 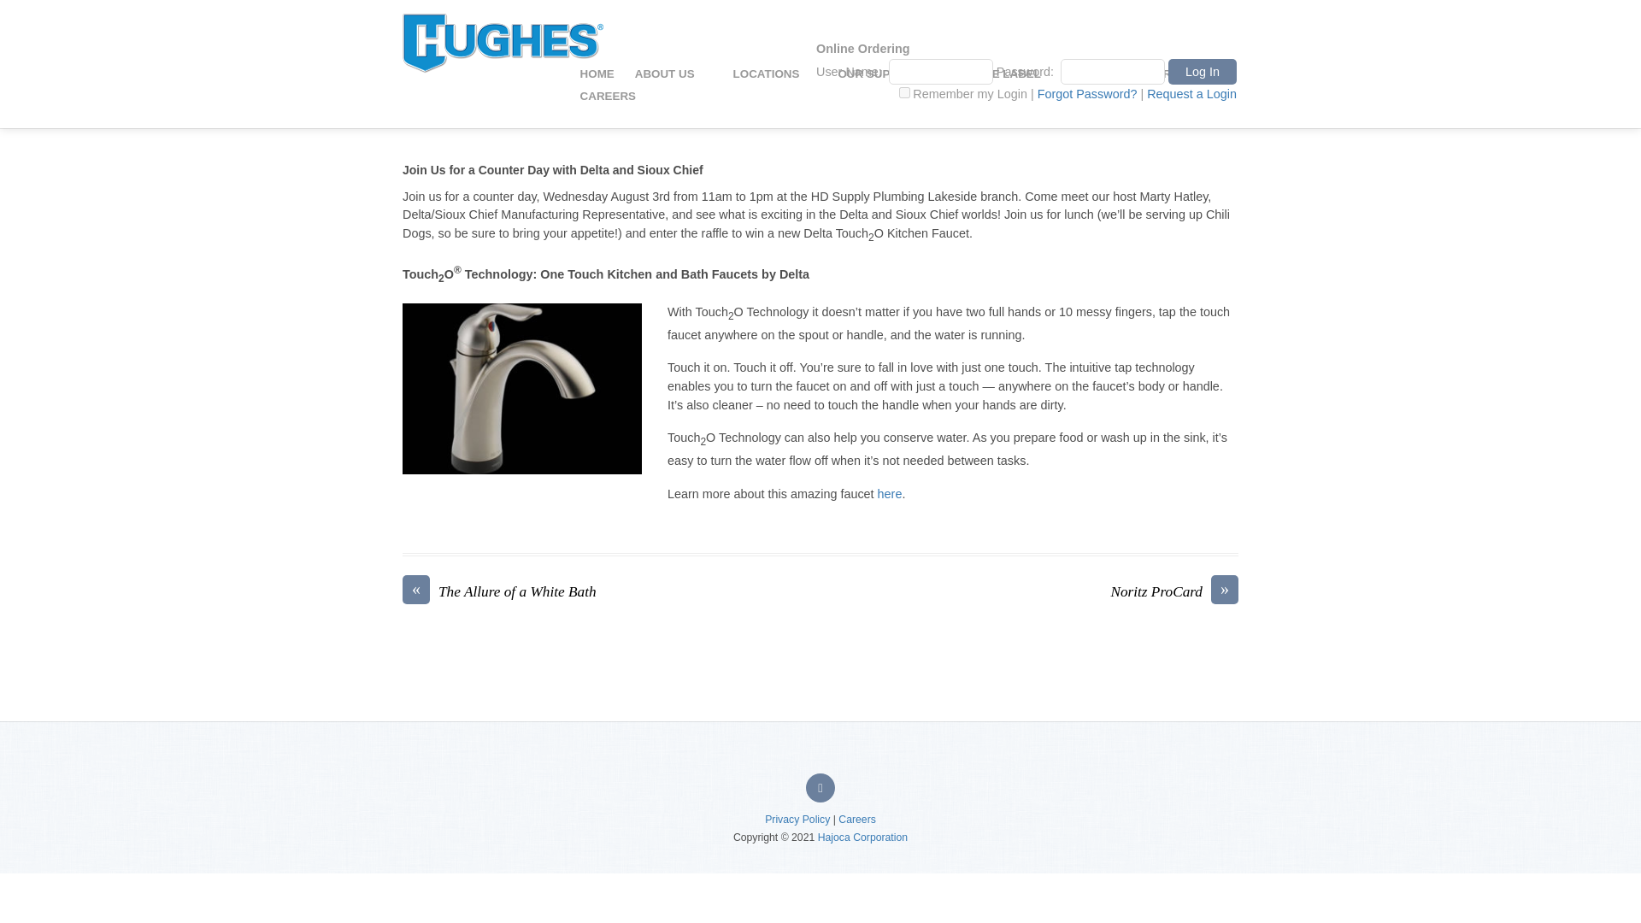 What do you see at coordinates (503, 44) in the screenshot?
I see `hughes-web-logo-blkbg` at bounding box center [503, 44].